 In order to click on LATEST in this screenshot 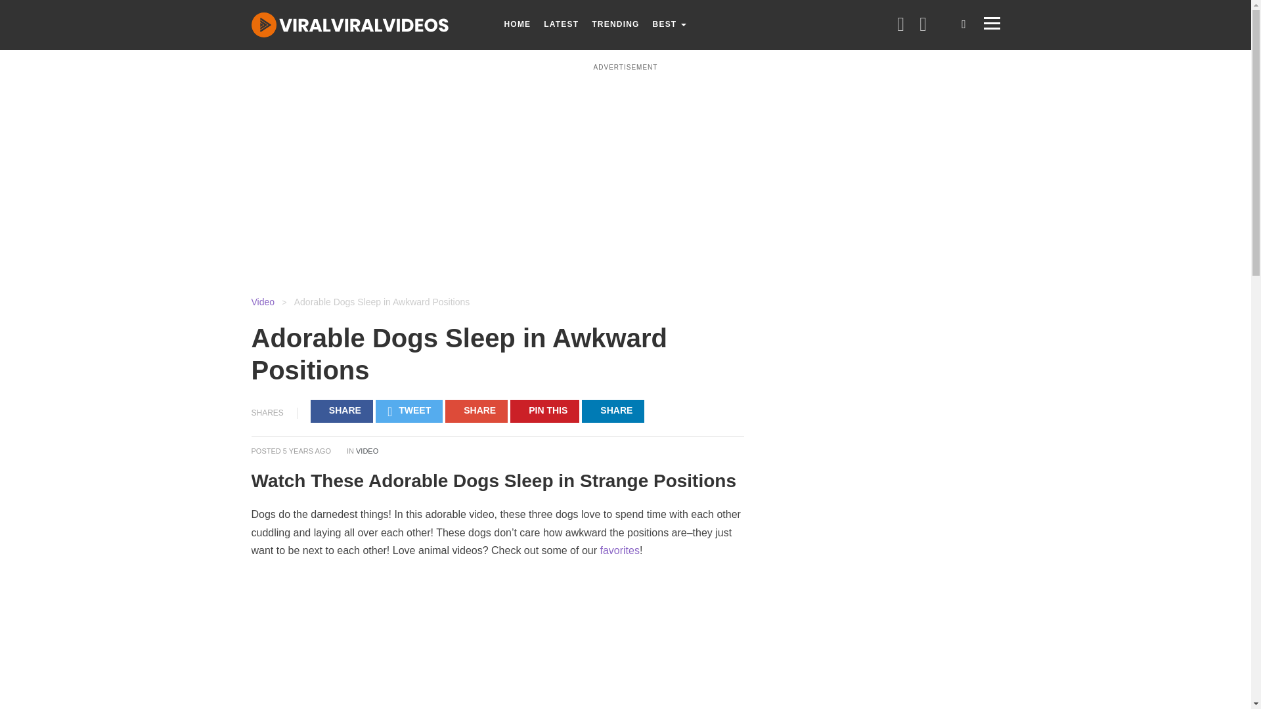, I will do `click(561, 24)`.